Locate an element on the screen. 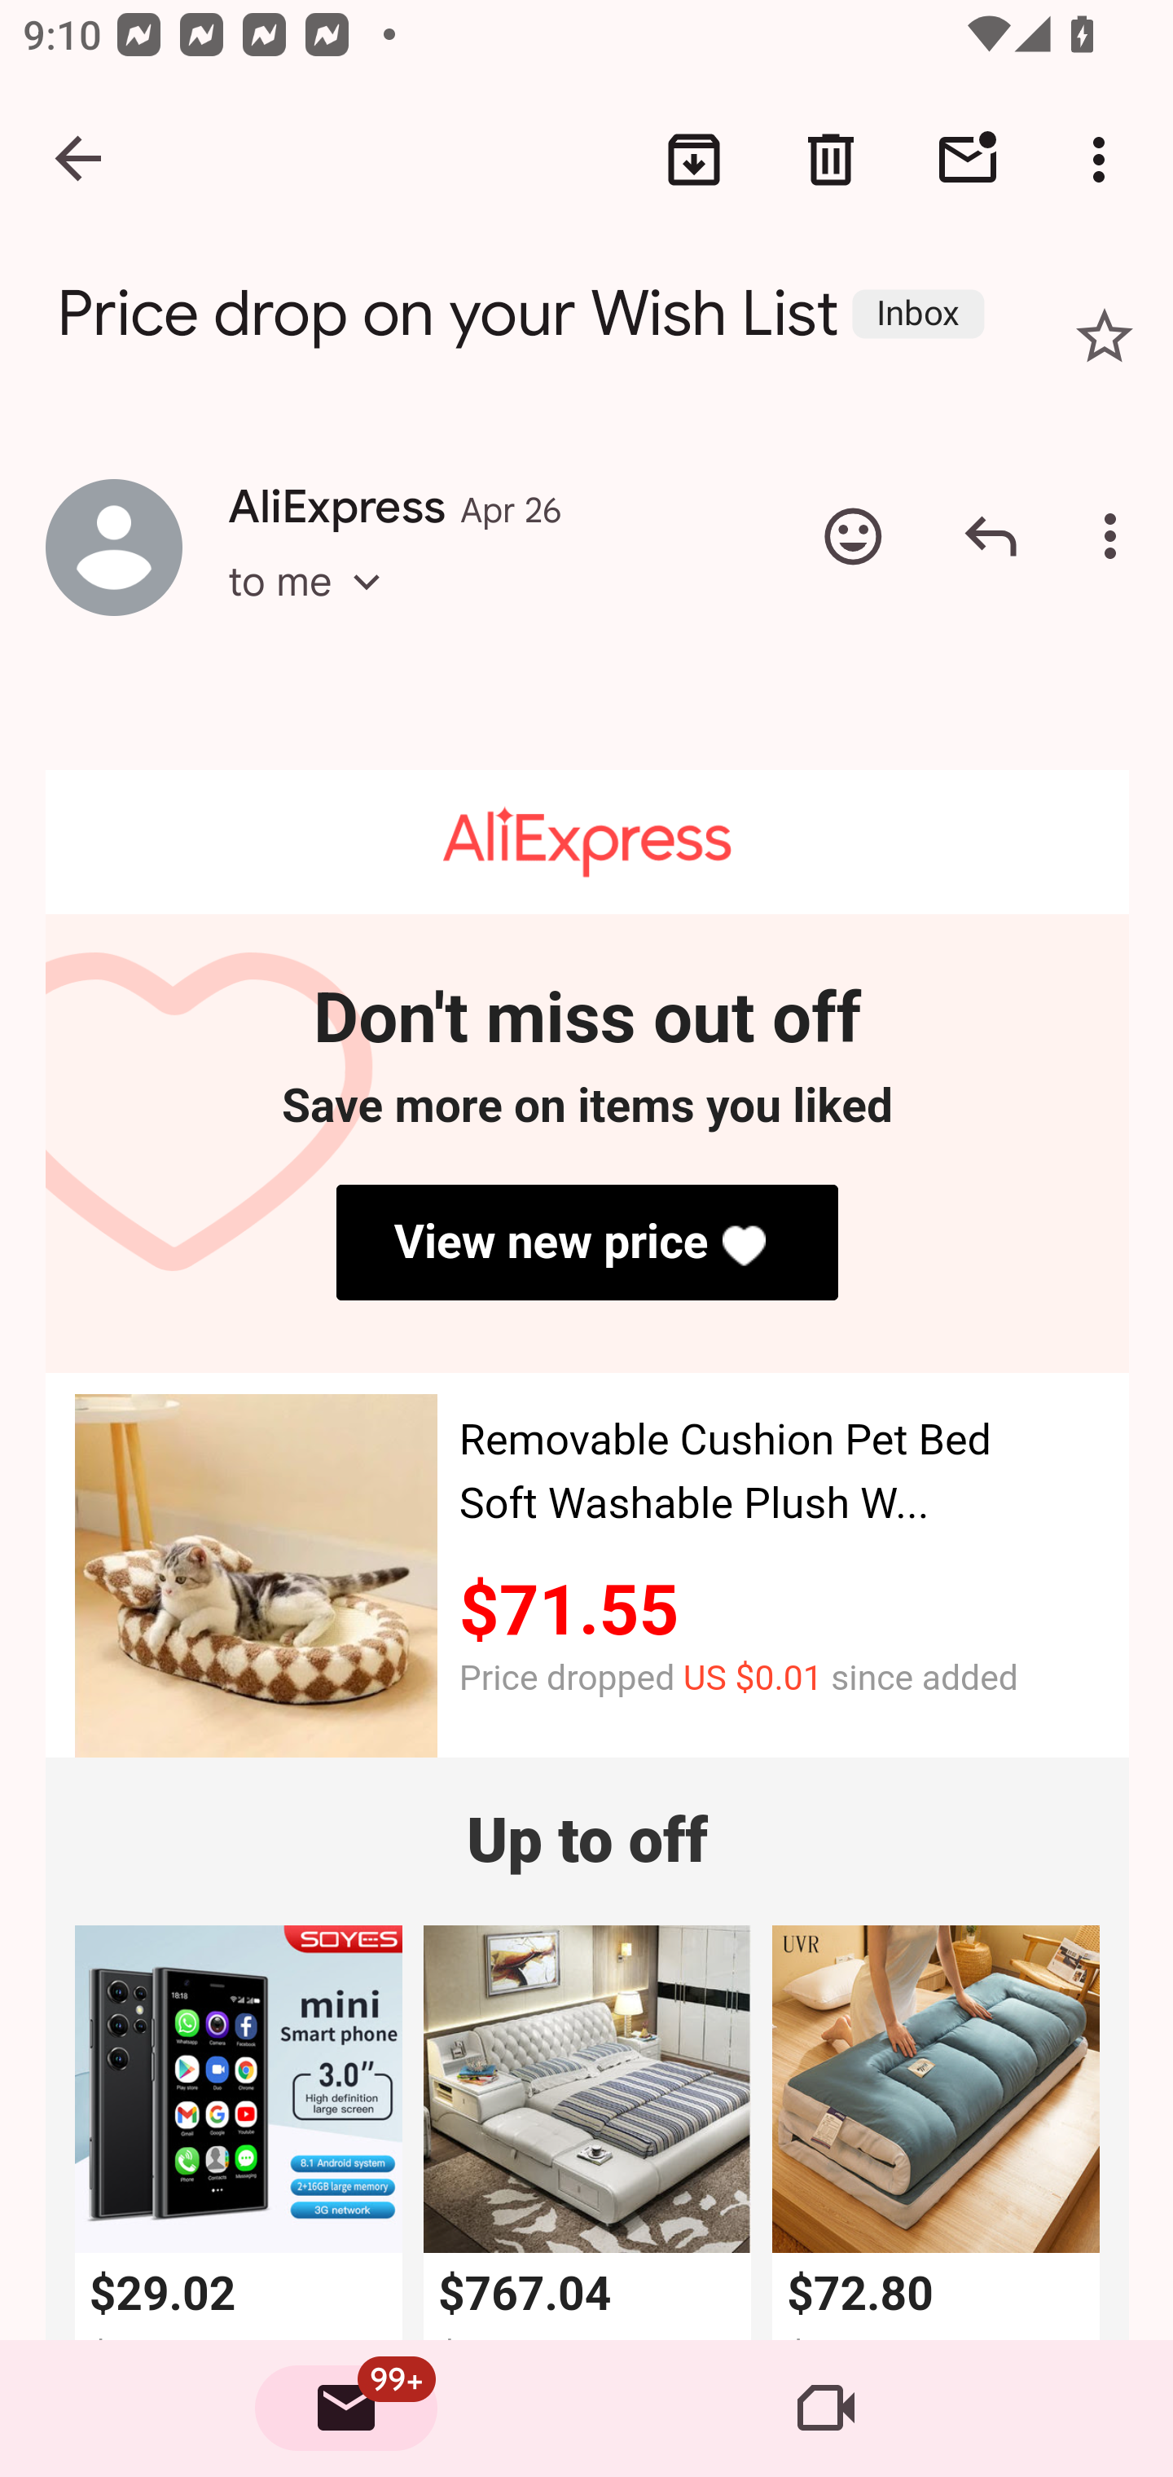  Archive is located at coordinates (694, 160).